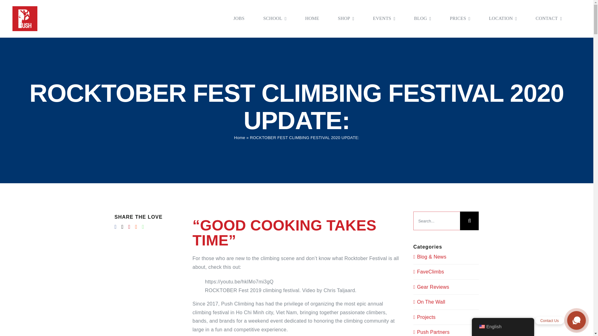 This screenshot has width=598, height=336. What do you see at coordinates (275, 19) in the screenshot?
I see `SCHOOL` at bounding box center [275, 19].